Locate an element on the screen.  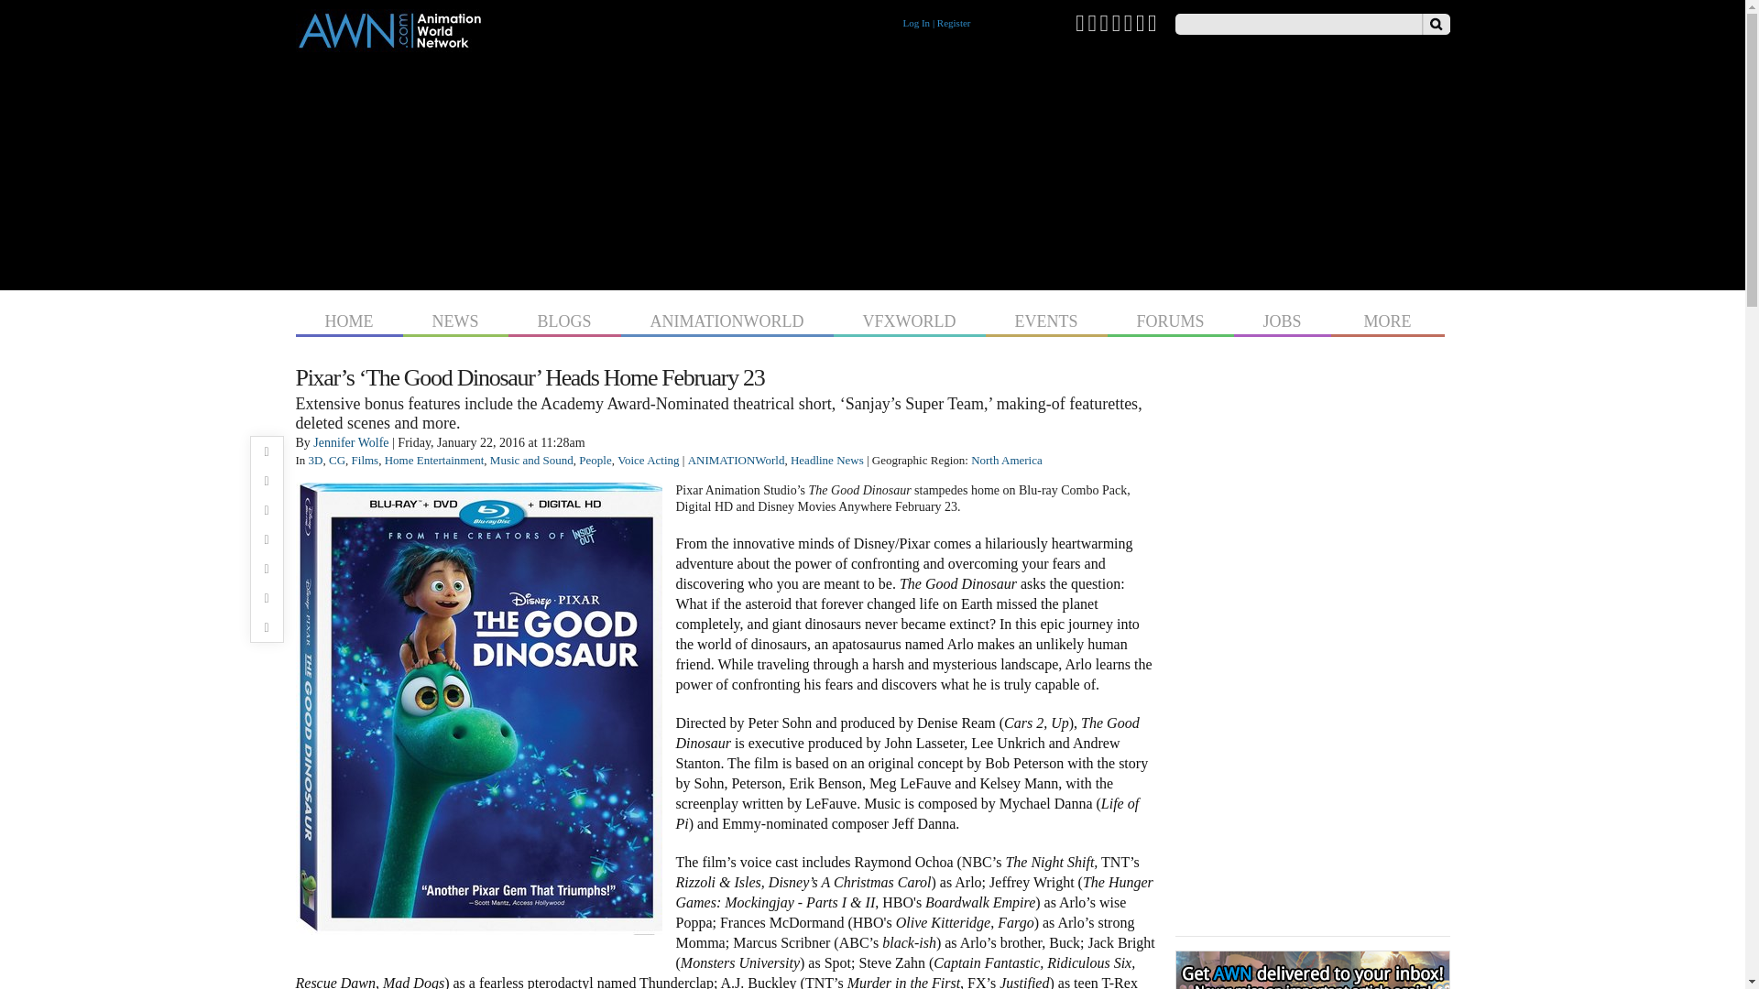
3rd party ad content is located at coordinates (872, 167).